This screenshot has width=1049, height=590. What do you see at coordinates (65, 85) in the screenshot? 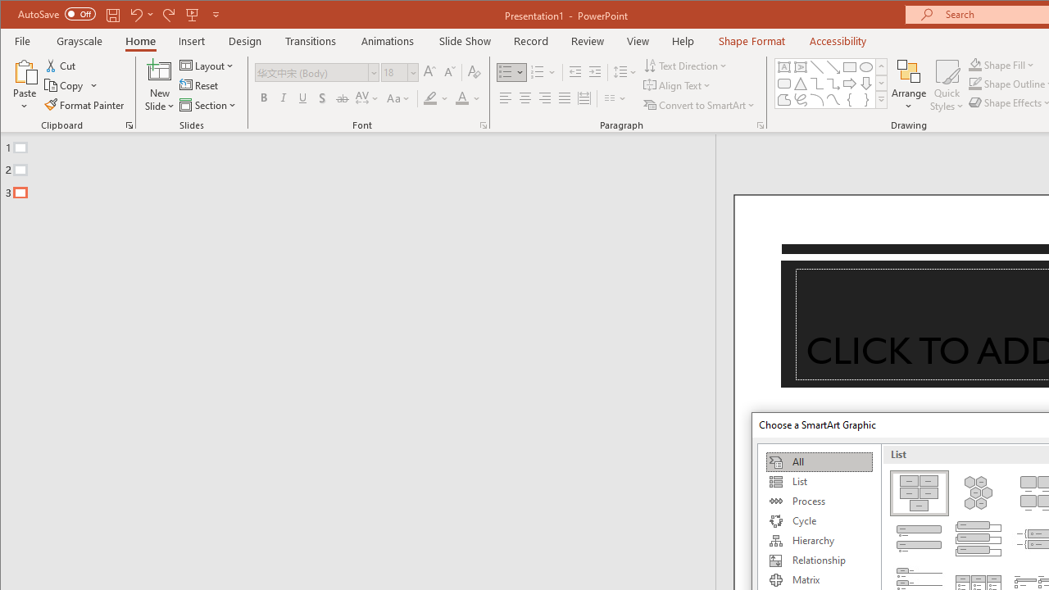
I see `Copy` at bounding box center [65, 85].